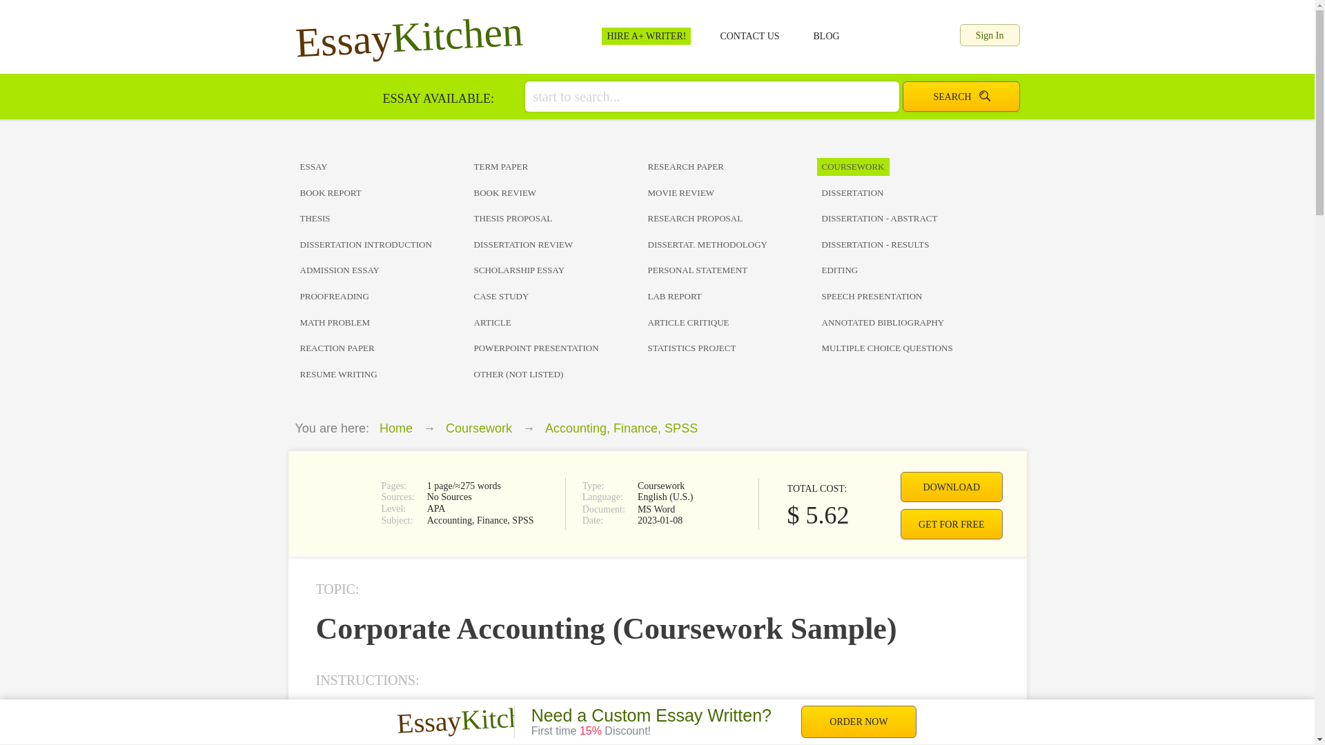 The height and width of the screenshot is (745, 1325). Describe the element at coordinates (556, 193) in the screenshot. I see `BOOK REVIEW` at that location.